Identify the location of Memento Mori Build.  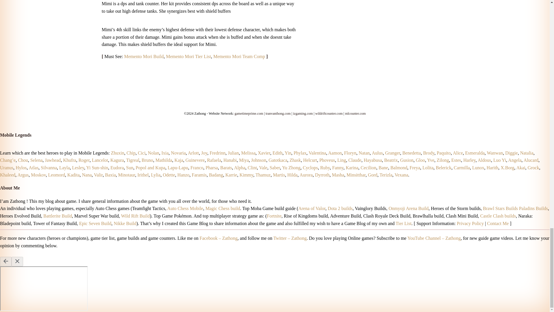
(144, 56).